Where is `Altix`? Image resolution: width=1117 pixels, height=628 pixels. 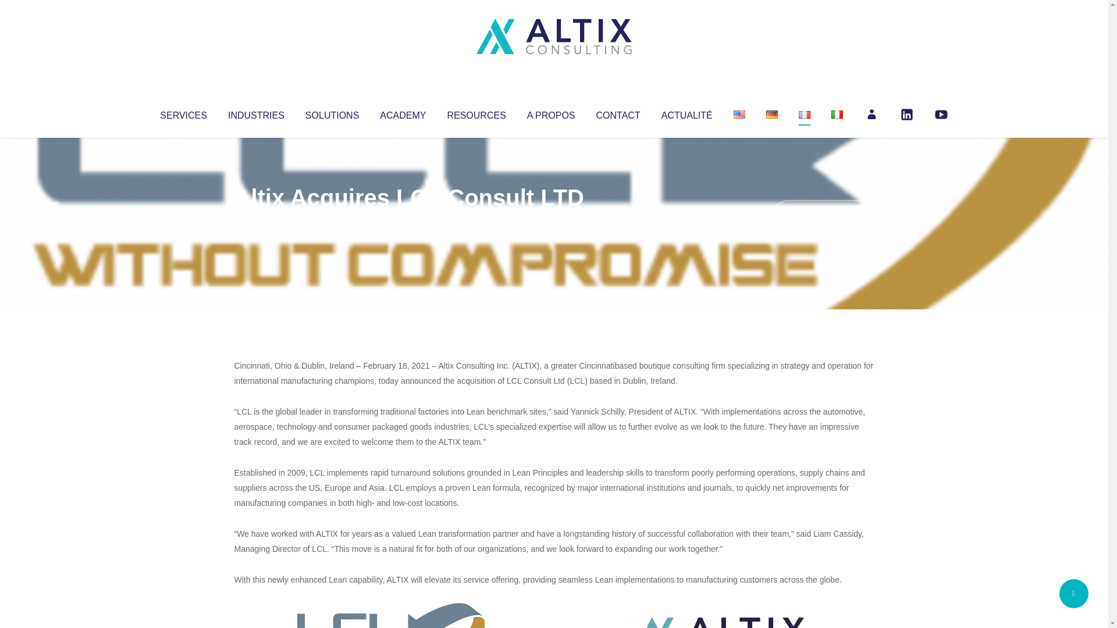
Altix is located at coordinates (256, 221).